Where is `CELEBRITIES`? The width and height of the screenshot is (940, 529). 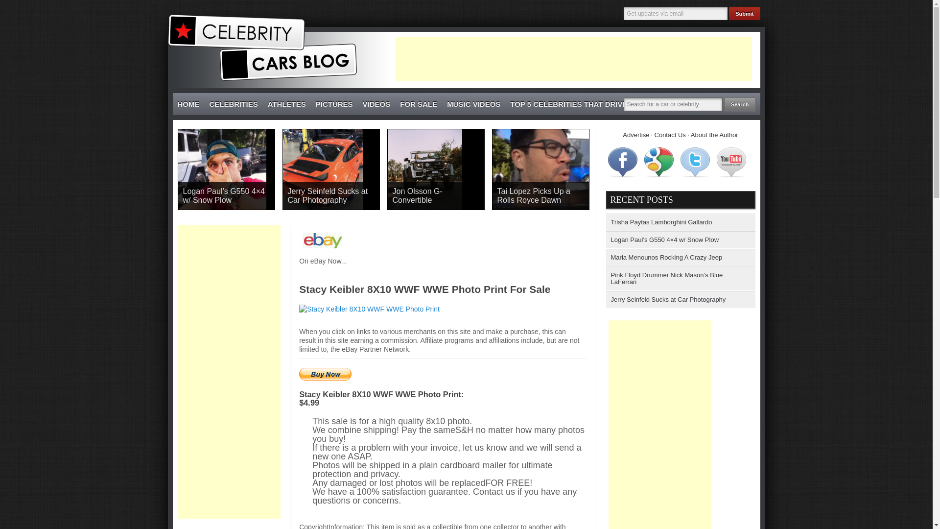 CELEBRITIES is located at coordinates (234, 104).